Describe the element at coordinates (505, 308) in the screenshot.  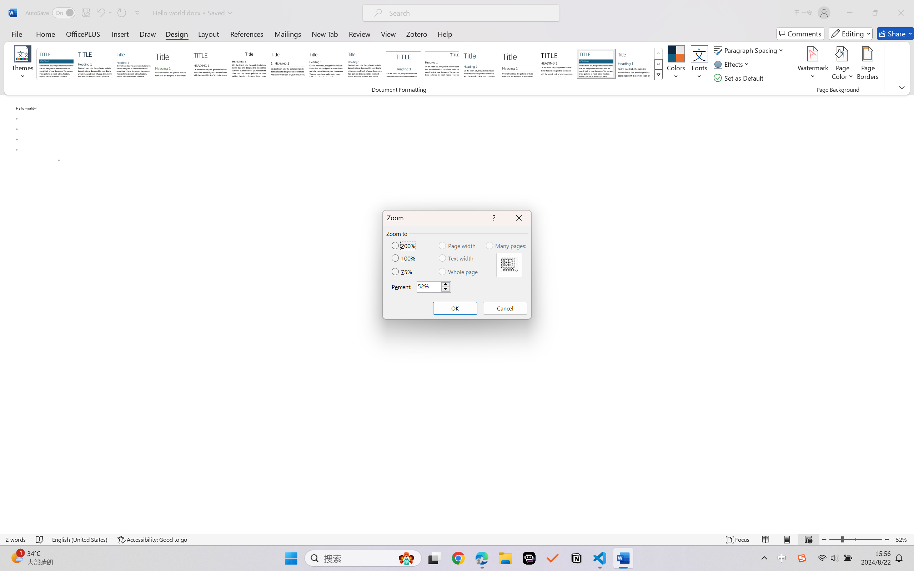
I see `Cancel` at that location.